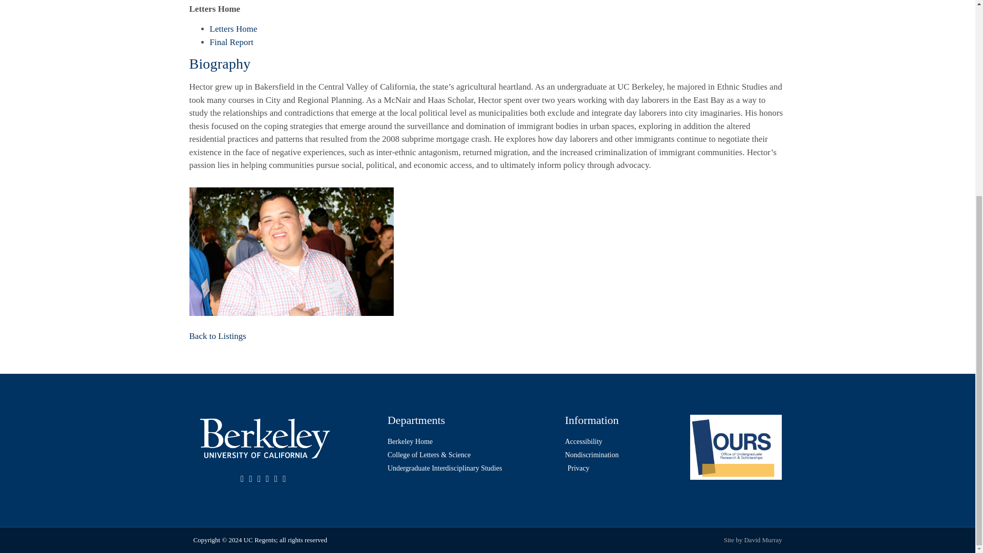  What do you see at coordinates (231, 42) in the screenshot?
I see `Final Report` at bounding box center [231, 42].